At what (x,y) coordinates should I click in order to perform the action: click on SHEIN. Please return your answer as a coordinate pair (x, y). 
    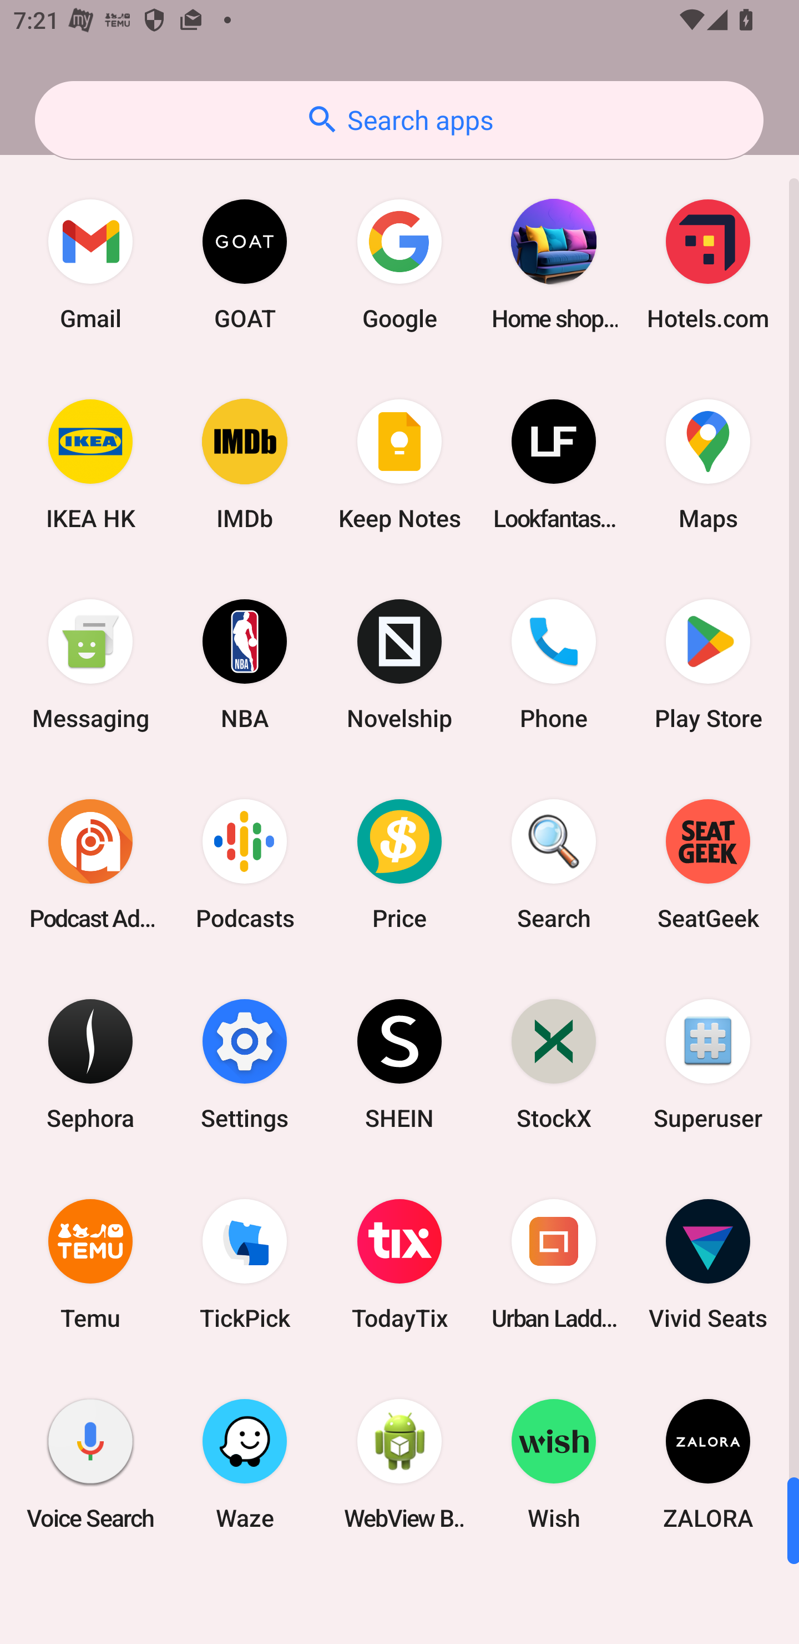
    Looking at the image, I should click on (399, 1063).